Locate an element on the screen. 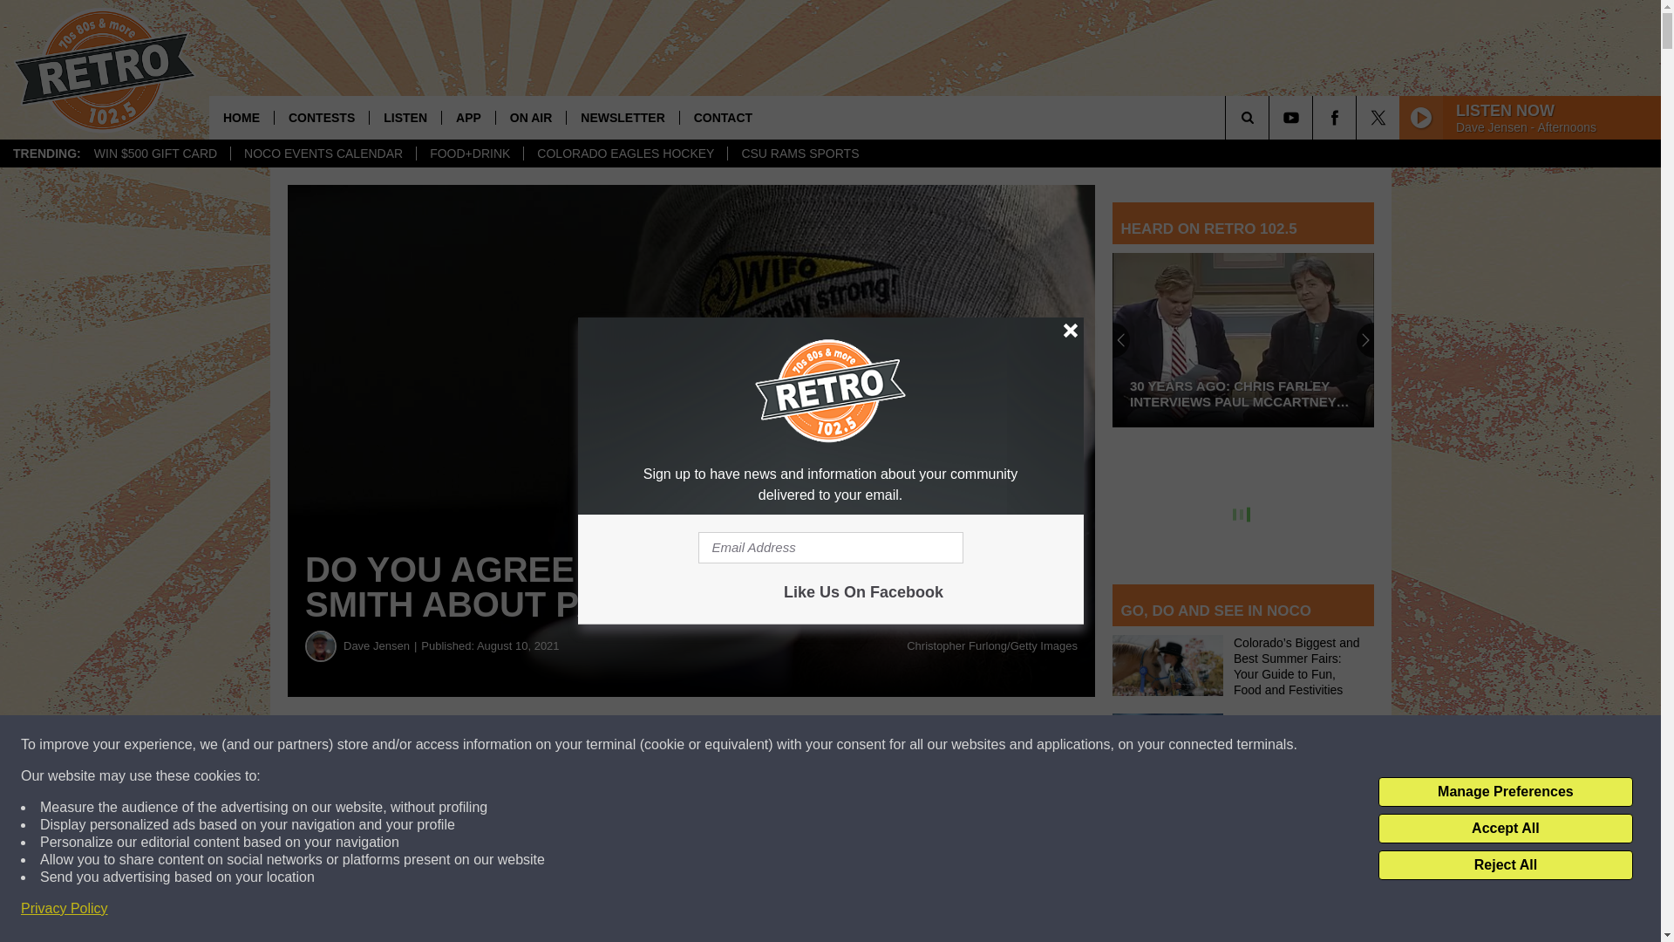 This screenshot has height=942, width=1674. Email Address is located at coordinates (830, 548).